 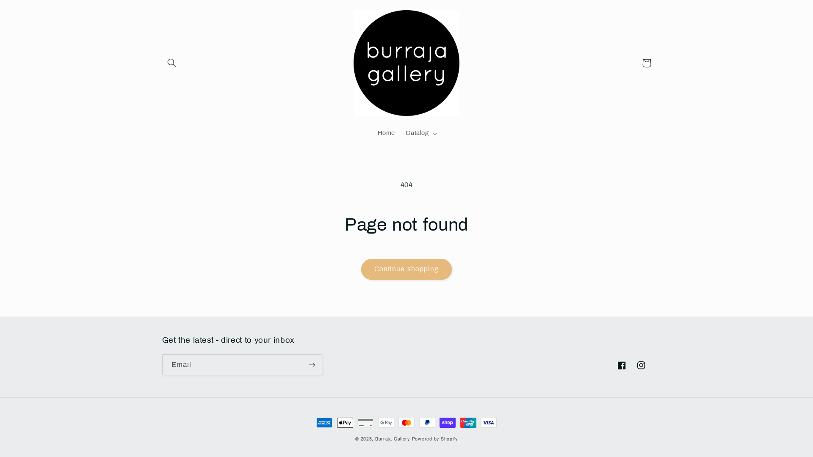 I want to click on Burraja Gallery, so click(x=393, y=439).